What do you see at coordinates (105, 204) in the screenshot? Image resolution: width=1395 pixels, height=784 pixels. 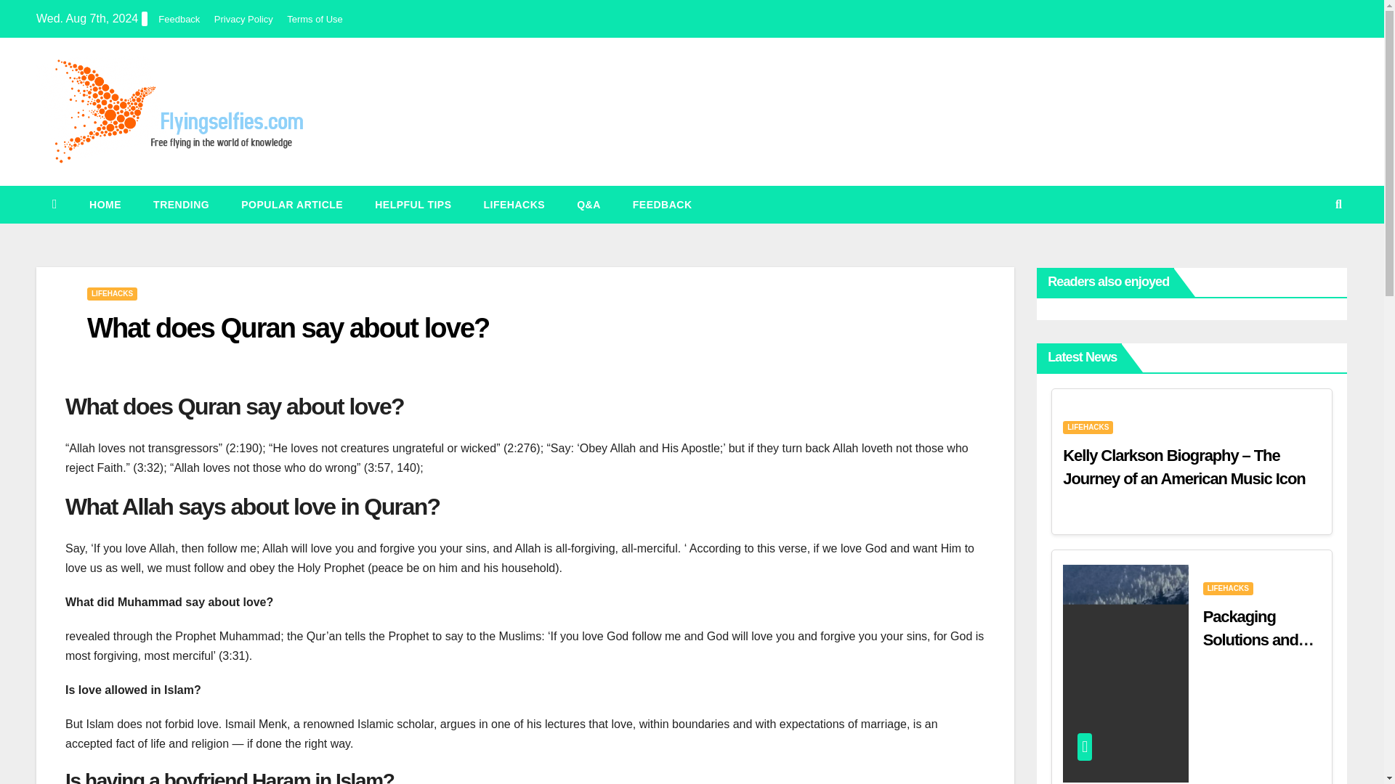 I see `HOME` at bounding box center [105, 204].